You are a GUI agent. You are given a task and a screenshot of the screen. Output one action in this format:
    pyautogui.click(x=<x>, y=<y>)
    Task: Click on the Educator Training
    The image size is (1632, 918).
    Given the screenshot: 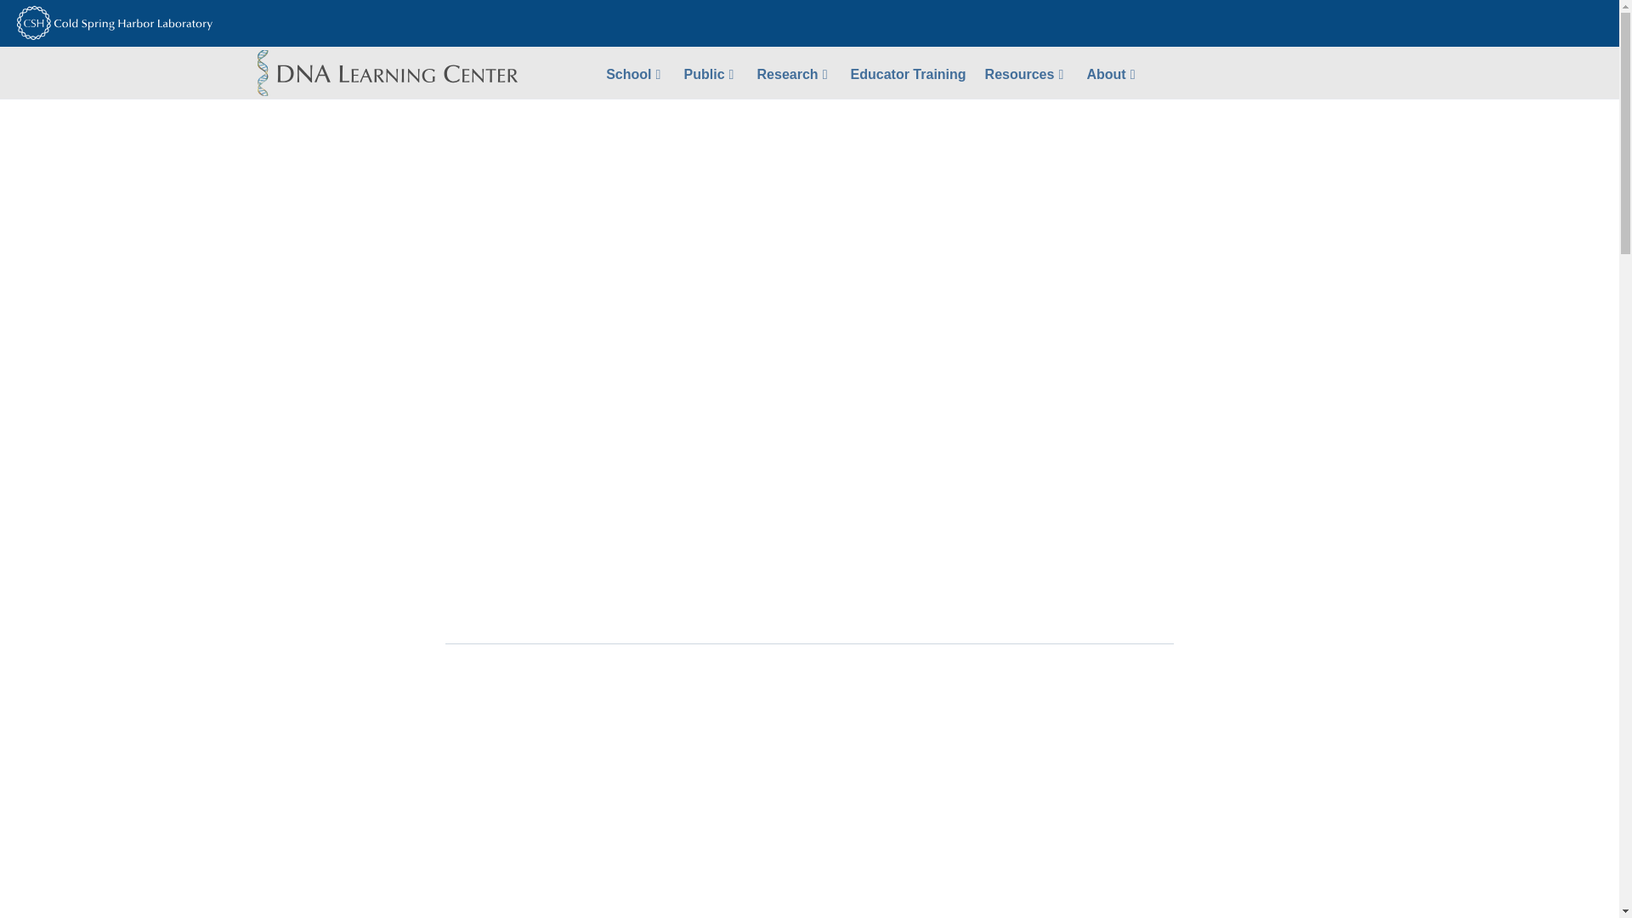 What is the action you would take?
    pyautogui.click(x=909, y=73)
    